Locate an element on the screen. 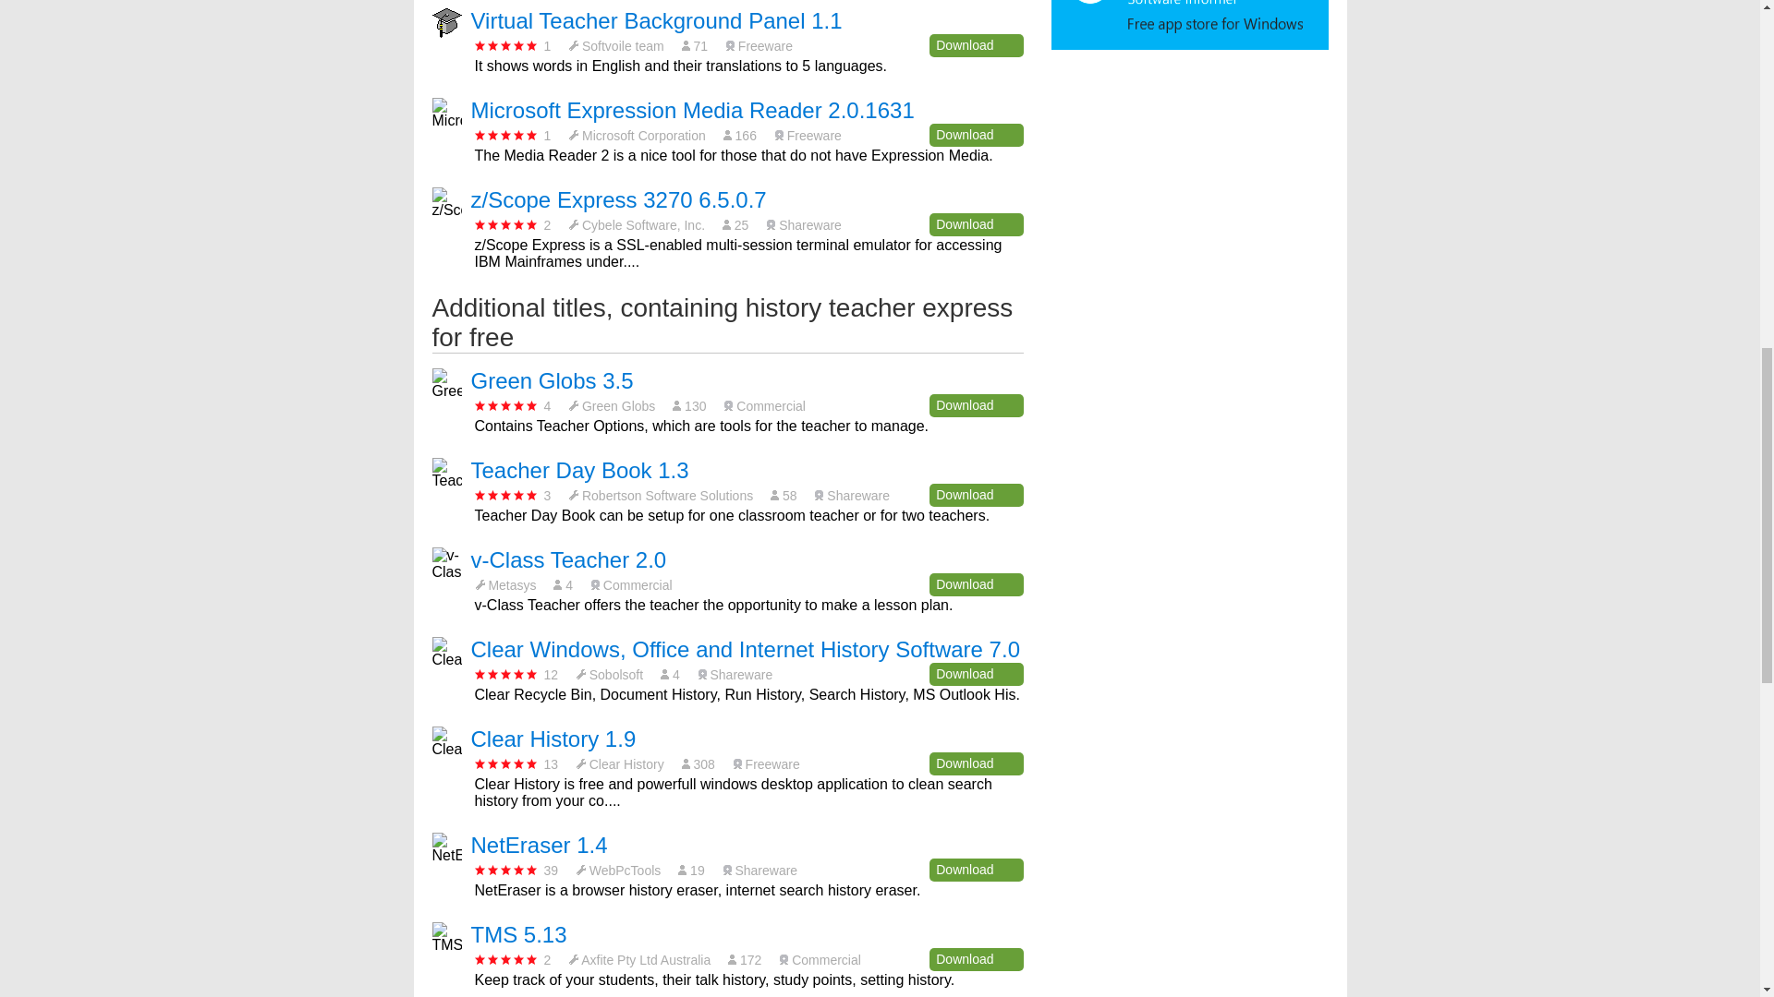  Download is located at coordinates (976, 224).